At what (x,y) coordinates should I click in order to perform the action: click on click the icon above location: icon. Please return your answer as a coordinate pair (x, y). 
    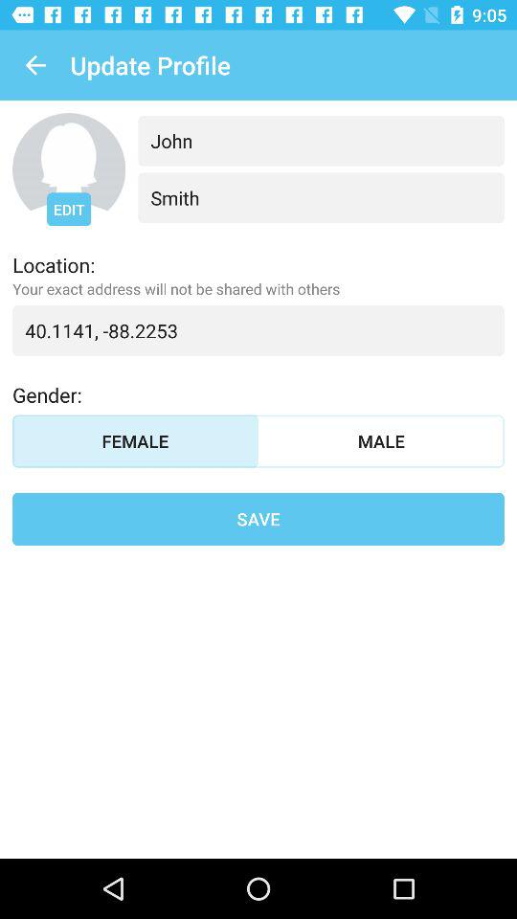
    Looking at the image, I should click on (69, 209).